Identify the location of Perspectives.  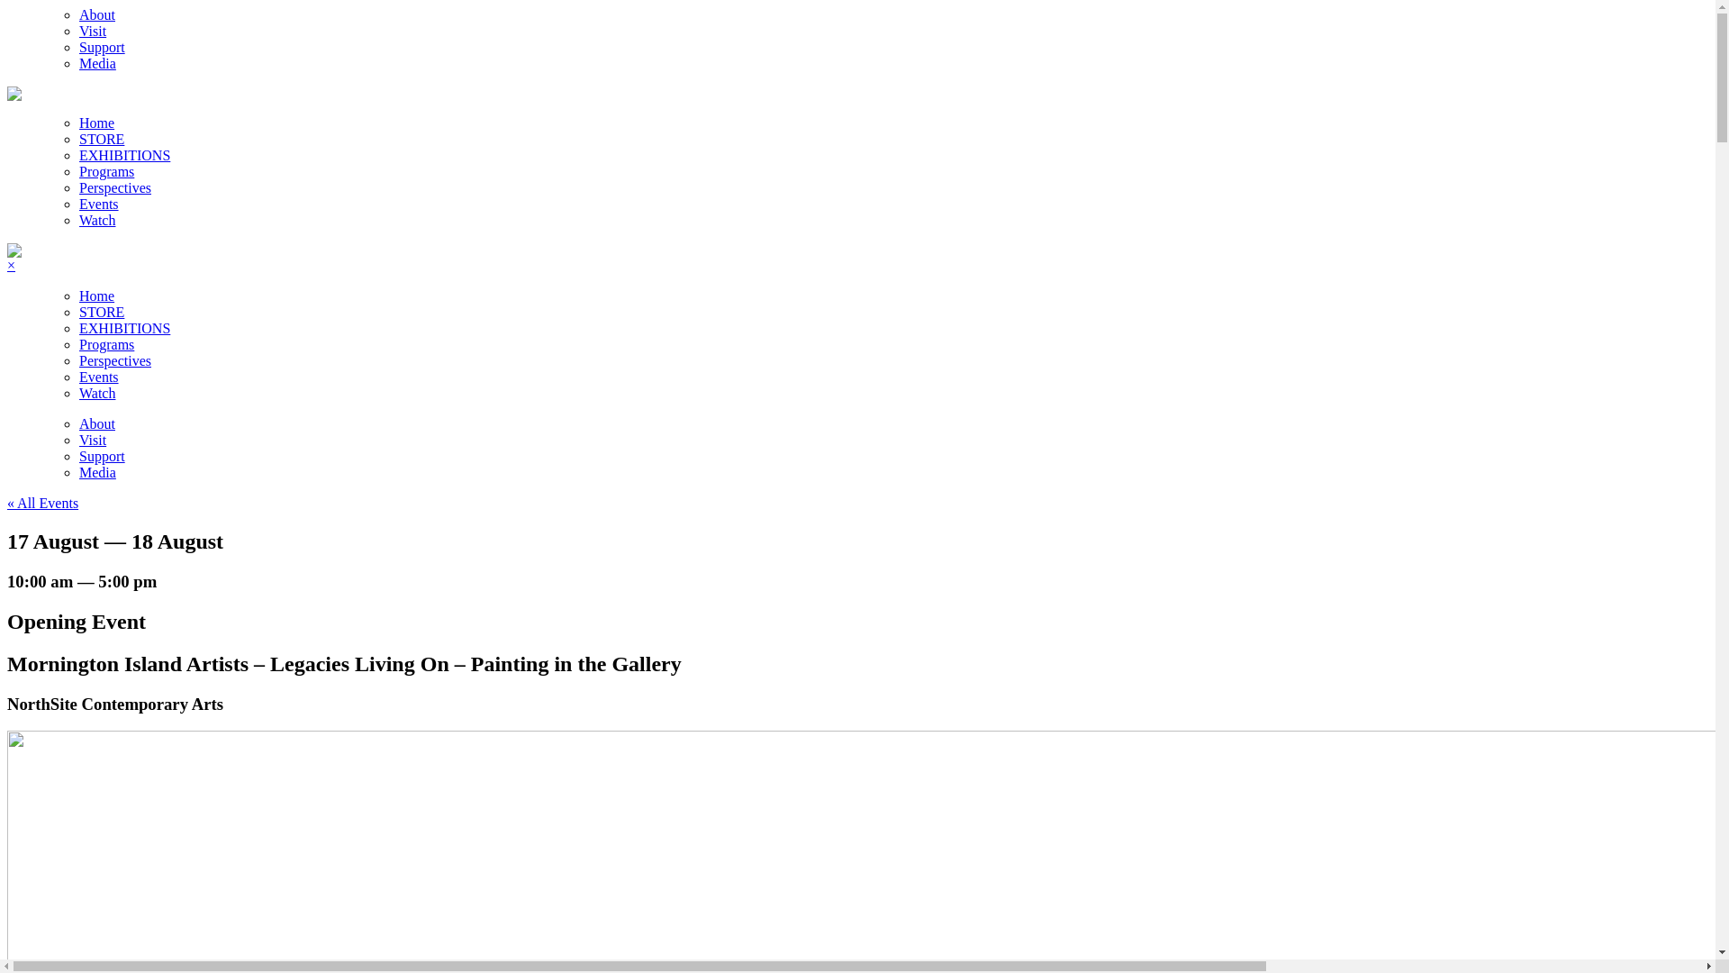
(115, 360).